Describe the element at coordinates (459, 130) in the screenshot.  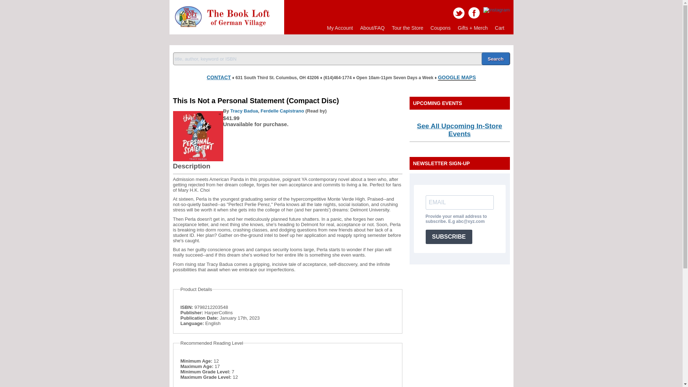
I see `See All Upcoming In-Store Events` at that location.